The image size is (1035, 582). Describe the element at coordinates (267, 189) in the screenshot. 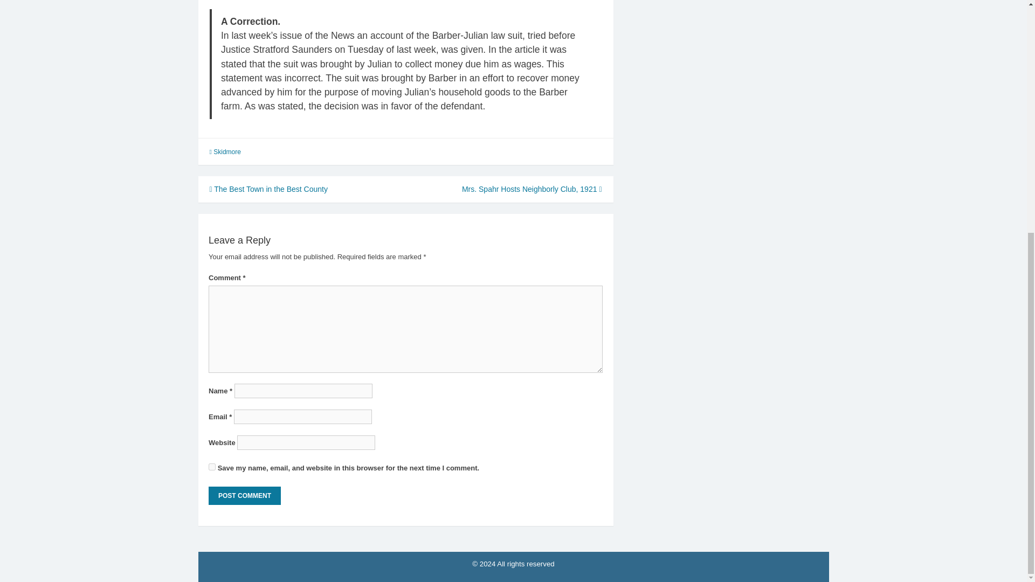

I see `The Best Town in the Best County` at that location.